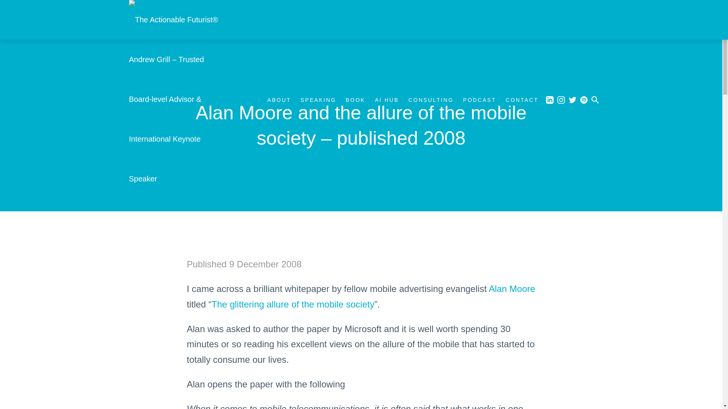 The height and width of the screenshot is (409, 728). What do you see at coordinates (479, 100) in the screenshot?
I see `PODCAST` at bounding box center [479, 100].